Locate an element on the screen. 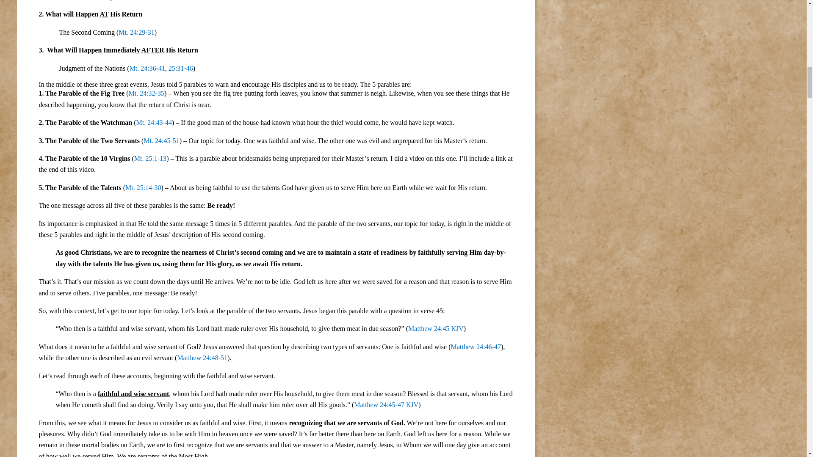  Mt. 25:1-13 is located at coordinates (150, 158).